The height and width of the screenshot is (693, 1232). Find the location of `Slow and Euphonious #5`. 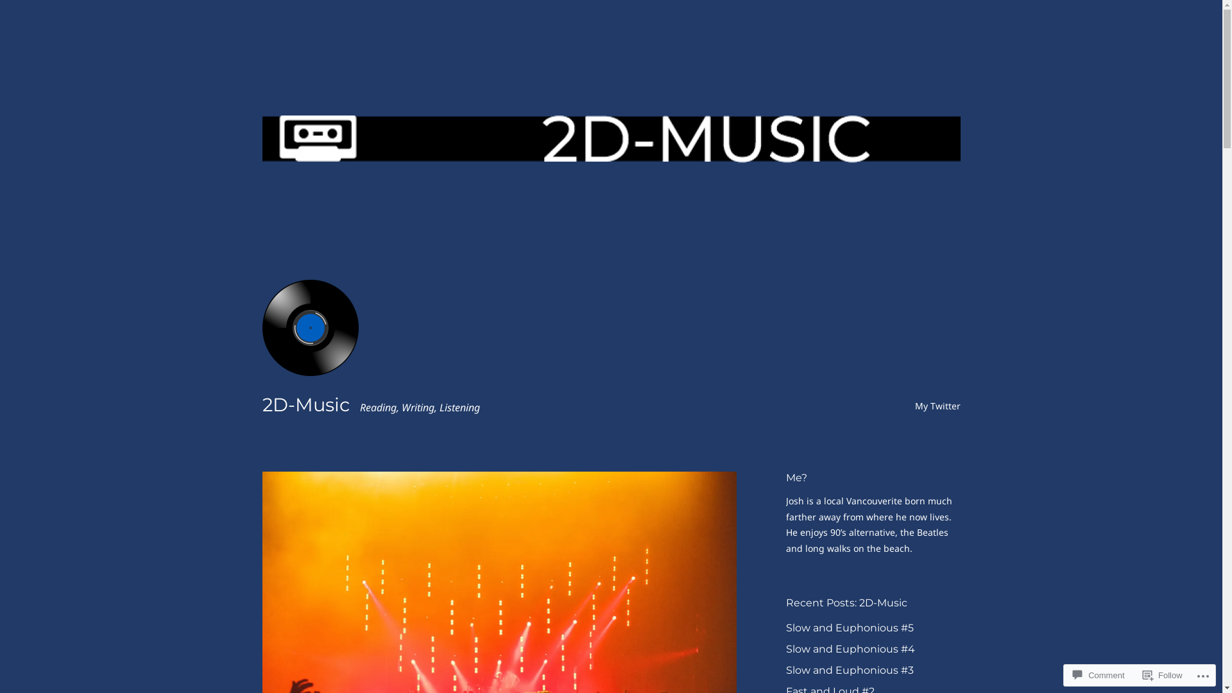

Slow and Euphonious #5 is located at coordinates (850, 628).